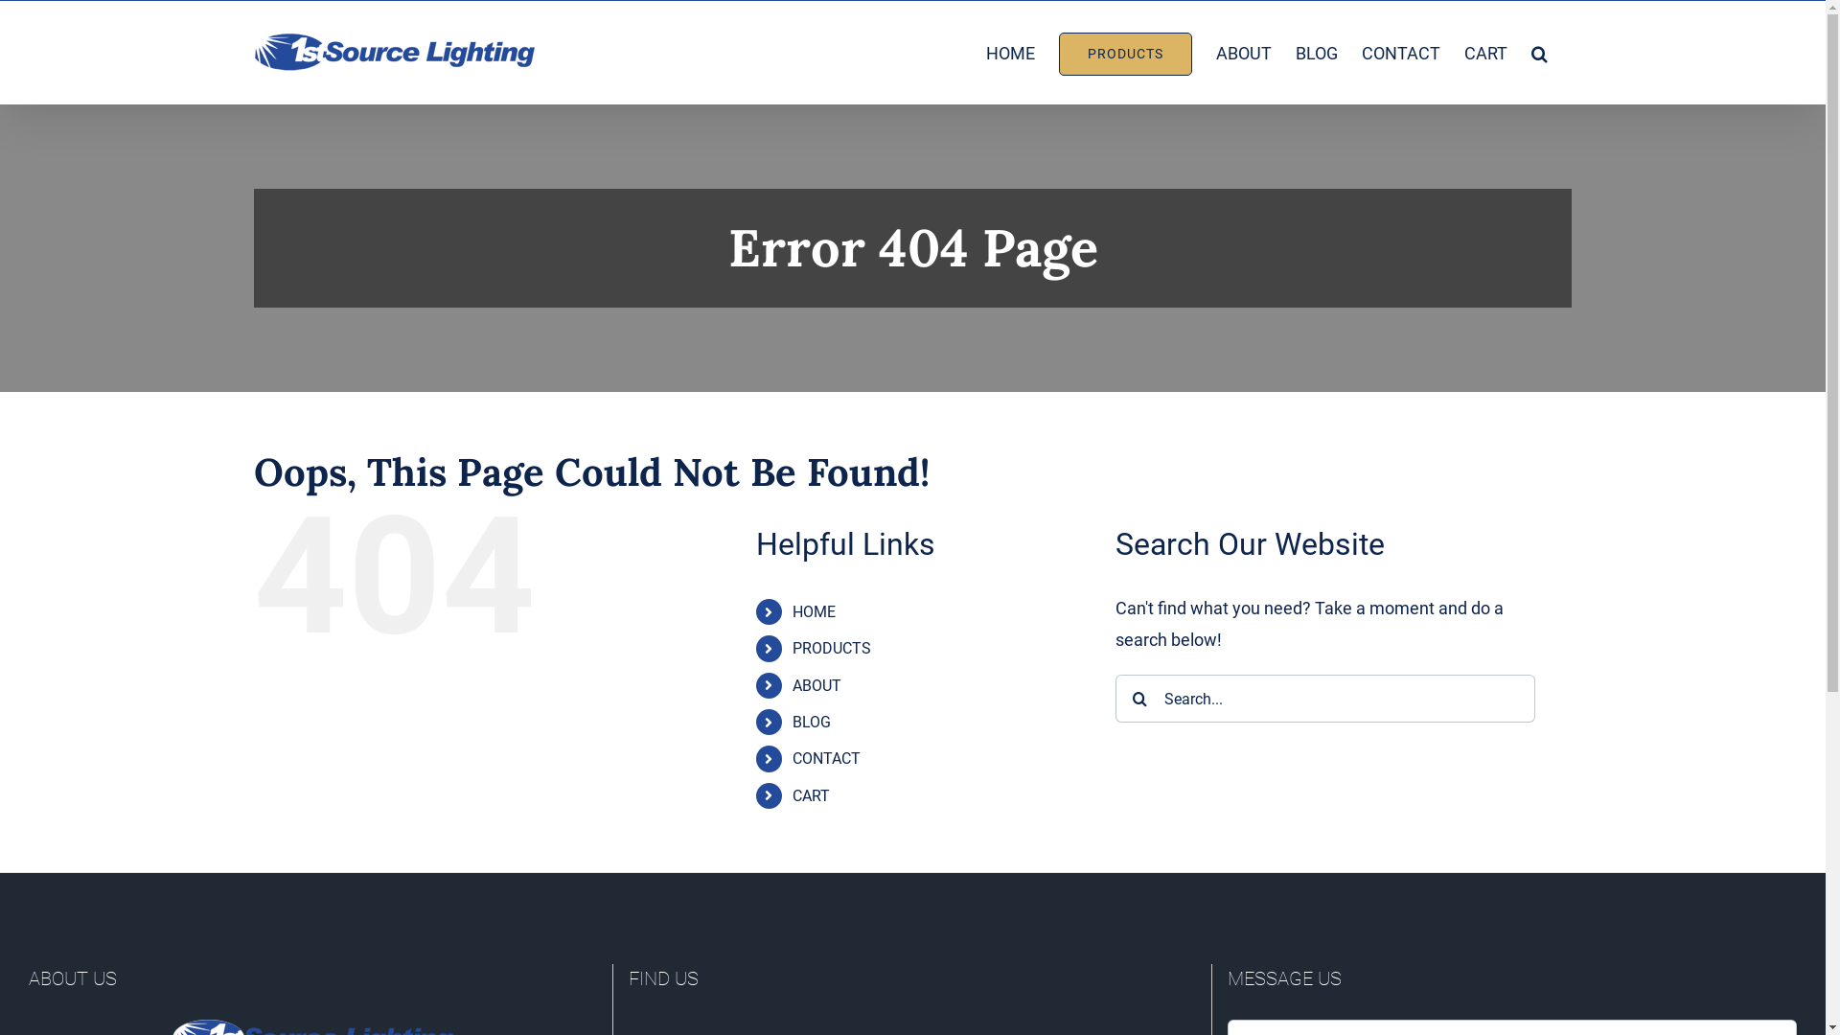 The width and height of the screenshot is (1840, 1035). Describe the element at coordinates (1401, 52) in the screenshot. I see `CONTACT` at that location.